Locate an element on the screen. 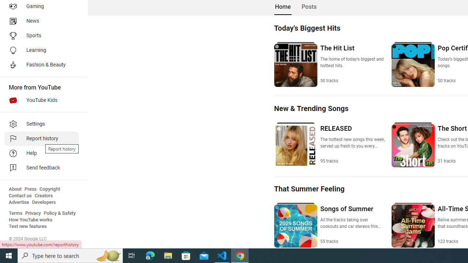 This screenshot has width=468, height=263. Creators is located at coordinates (43, 196).